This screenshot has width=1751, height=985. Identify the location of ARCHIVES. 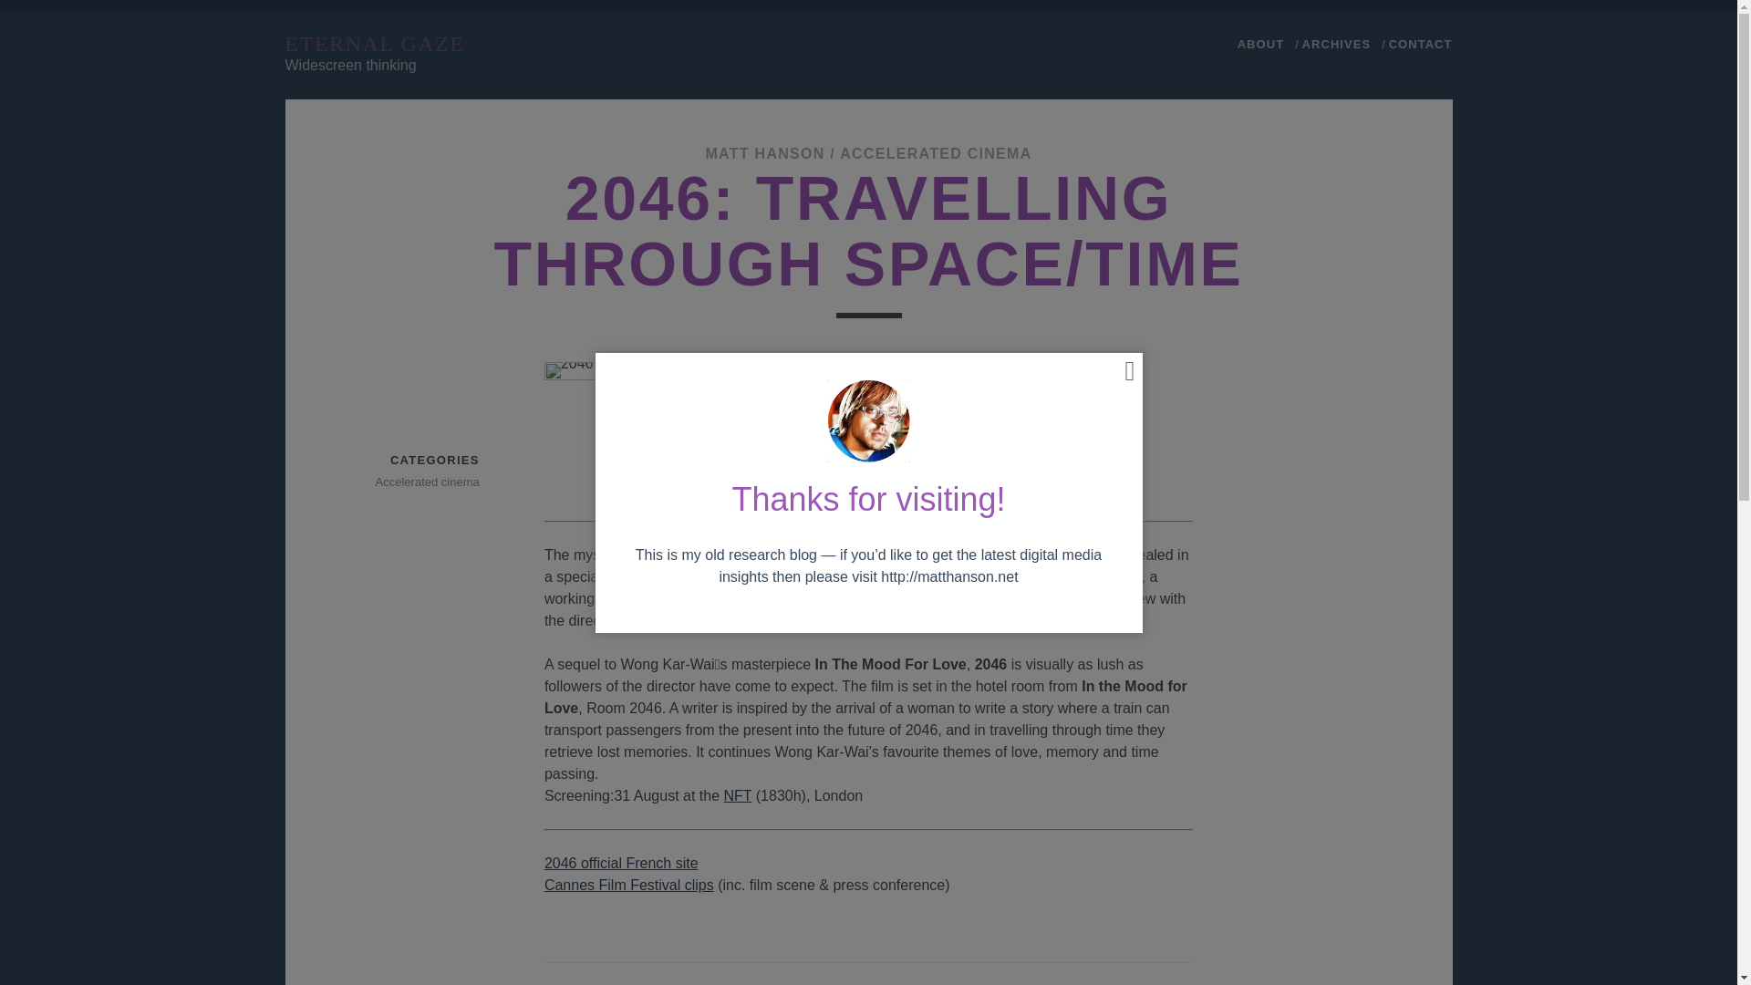
(1337, 44).